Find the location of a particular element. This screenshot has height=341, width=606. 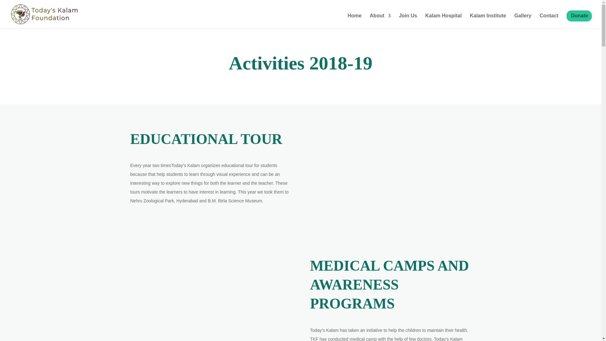

Contact is located at coordinates (549, 21).